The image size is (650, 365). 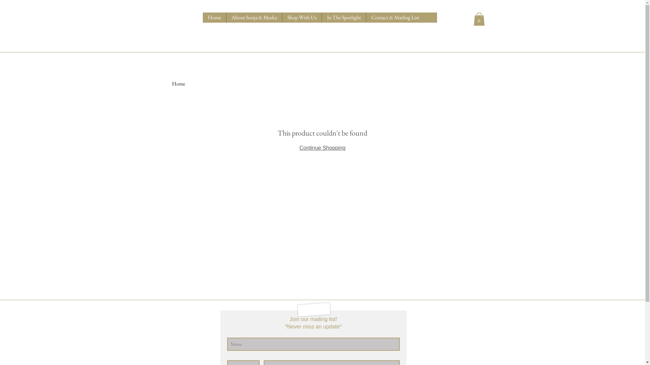 I want to click on 0, so click(x=479, y=19).